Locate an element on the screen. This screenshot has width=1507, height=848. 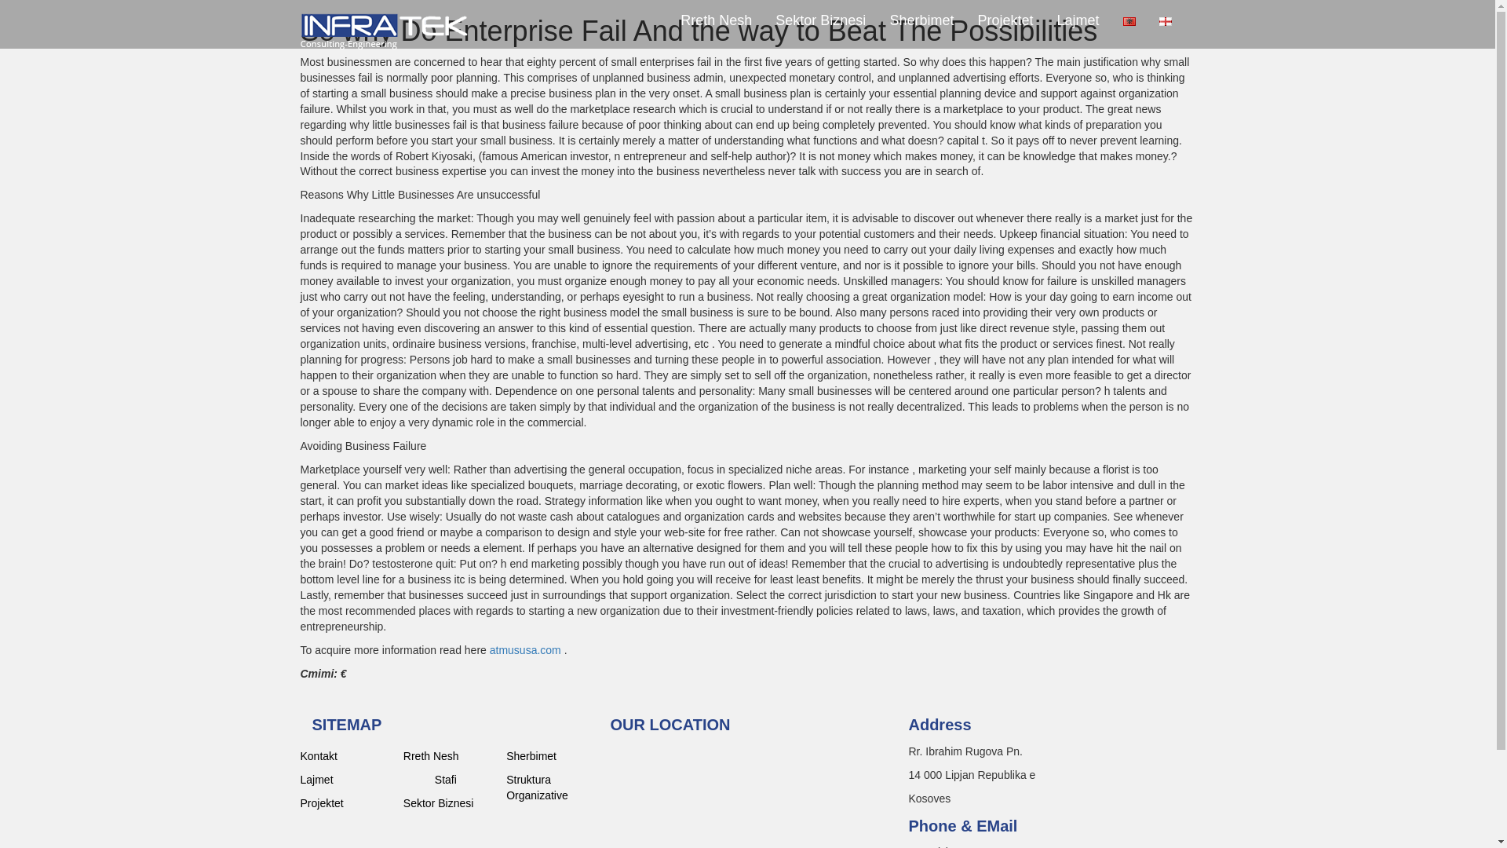
Lajmet is located at coordinates (1077, 20).